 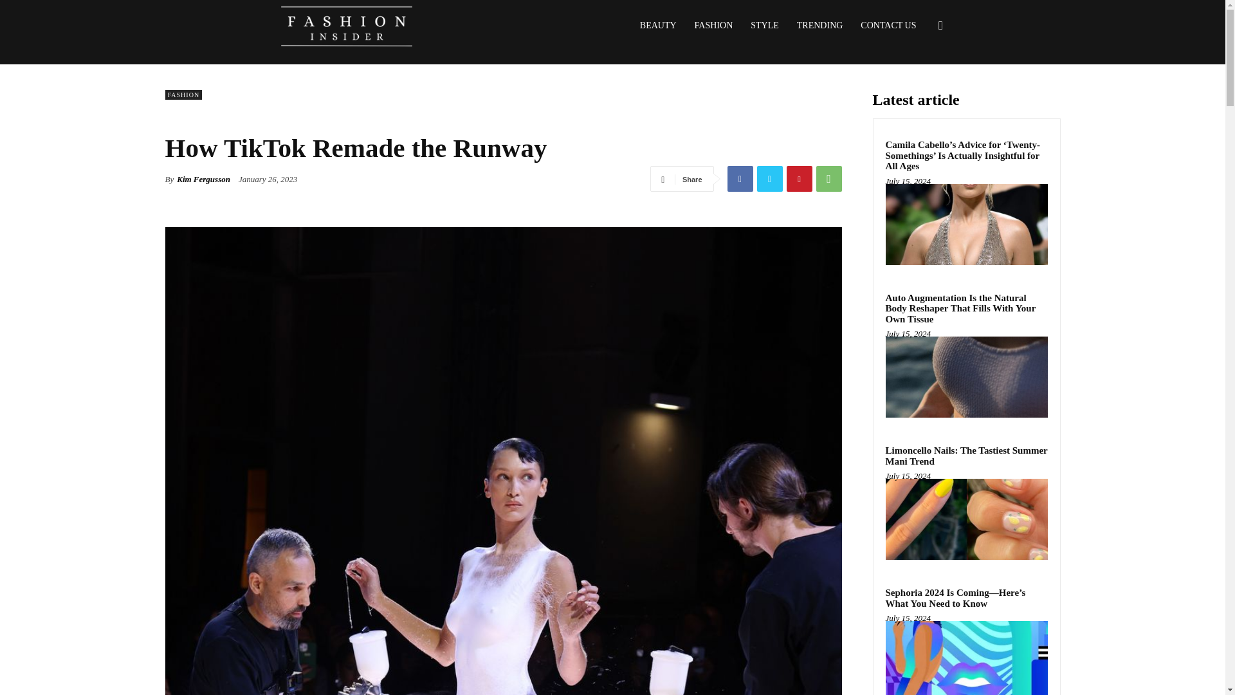 What do you see at coordinates (658, 26) in the screenshot?
I see `BEAUTY` at bounding box center [658, 26].